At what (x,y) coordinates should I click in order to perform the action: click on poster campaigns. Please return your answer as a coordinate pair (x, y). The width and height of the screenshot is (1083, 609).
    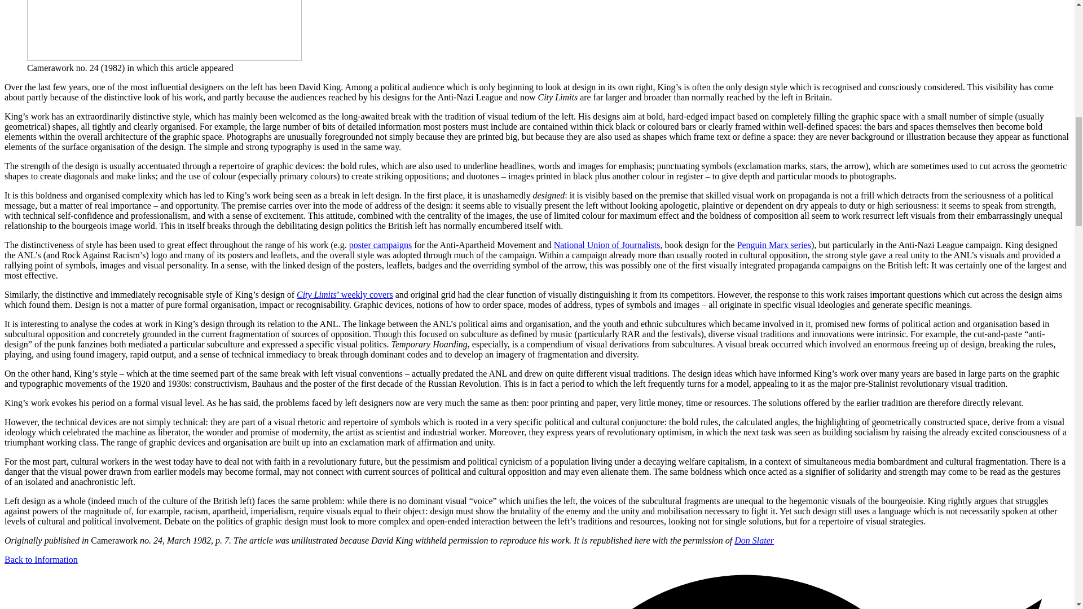
    Looking at the image, I should click on (380, 245).